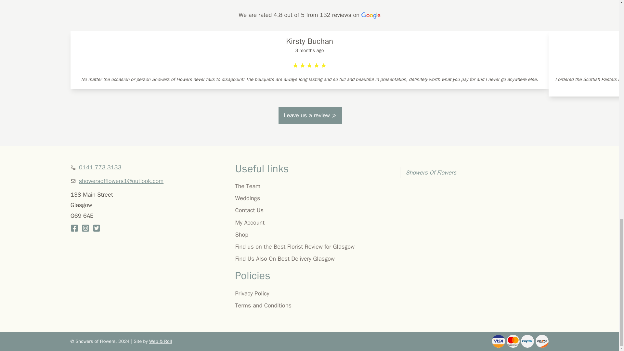  Describe the element at coordinates (309, 198) in the screenshot. I see `Weddings` at that location.